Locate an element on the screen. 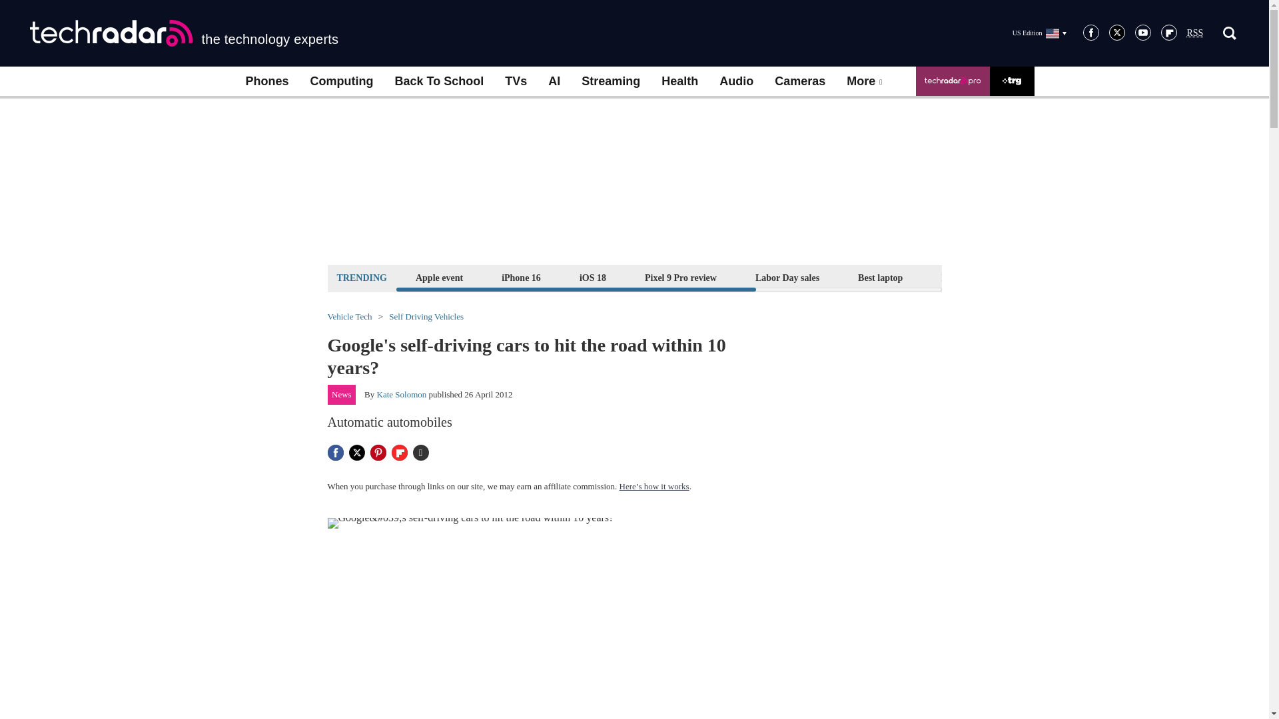  Phones is located at coordinates (266, 81).